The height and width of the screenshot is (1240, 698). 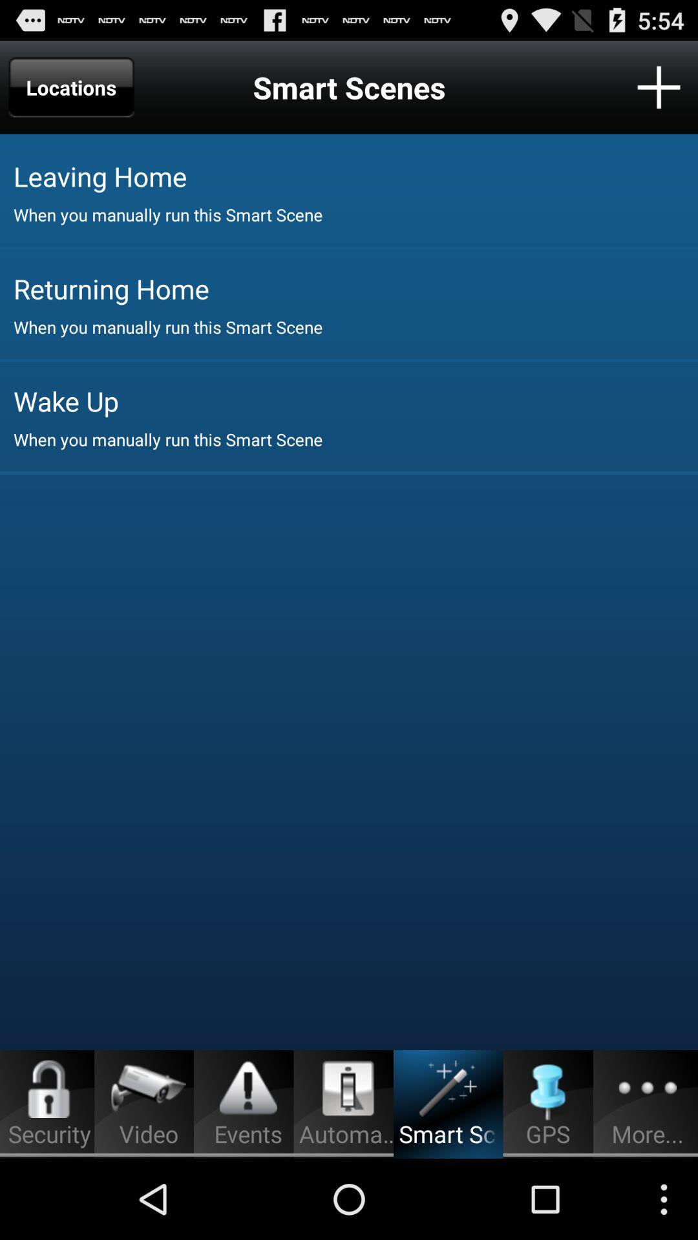 What do you see at coordinates (659, 87) in the screenshot?
I see `press the icon at the top right corner` at bounding box center [659, 87].